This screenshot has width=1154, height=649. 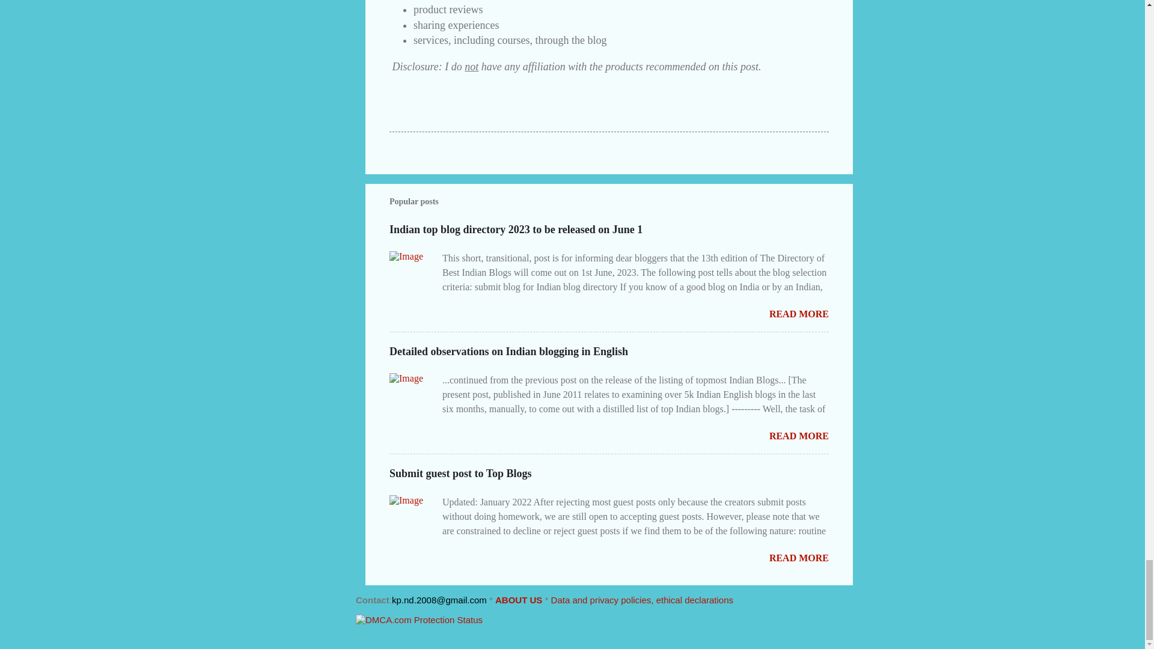 I want to click on Submit guest post to Top Blogs, so click(x=460, y=474).